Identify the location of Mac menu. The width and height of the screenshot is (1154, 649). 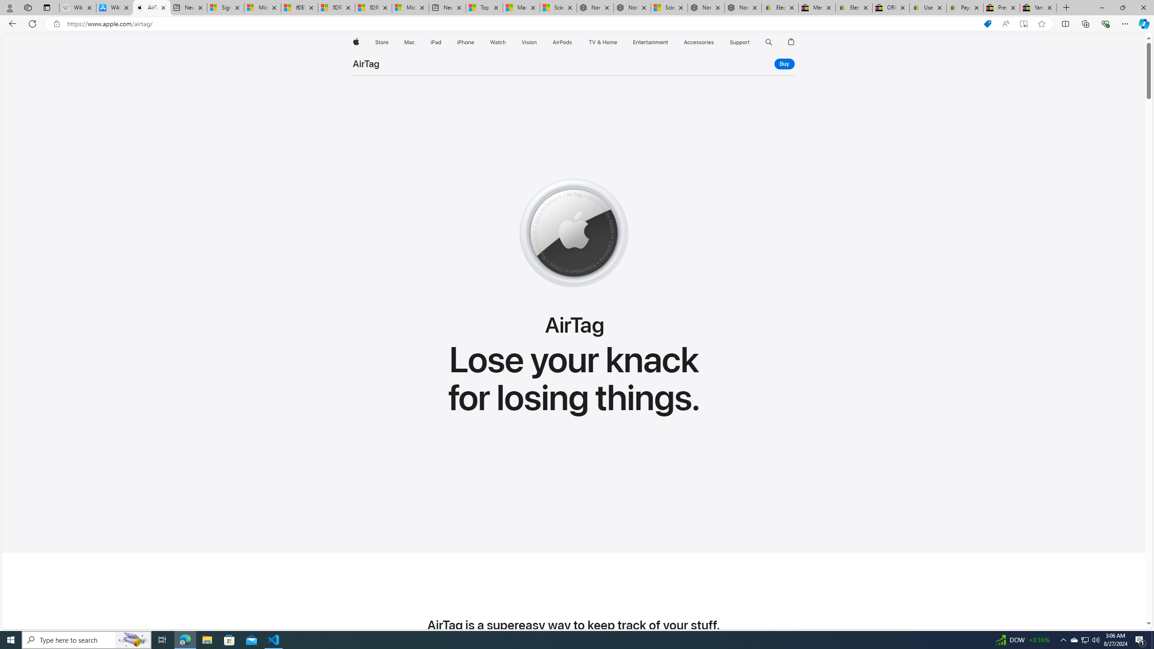
(416, 42).